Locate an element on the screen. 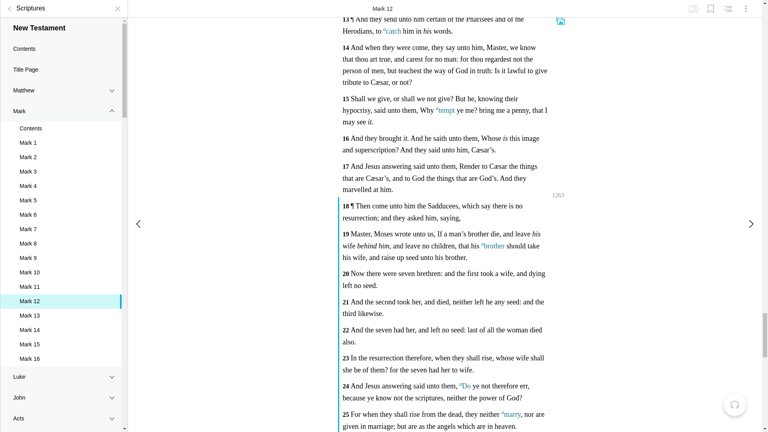 The height and width of the screenshot is (432, 768). Romans is located at coordinates (61, 6).